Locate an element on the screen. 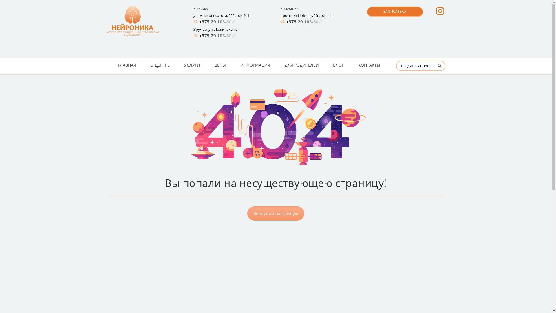  Go is located at coordinates (438, 68).